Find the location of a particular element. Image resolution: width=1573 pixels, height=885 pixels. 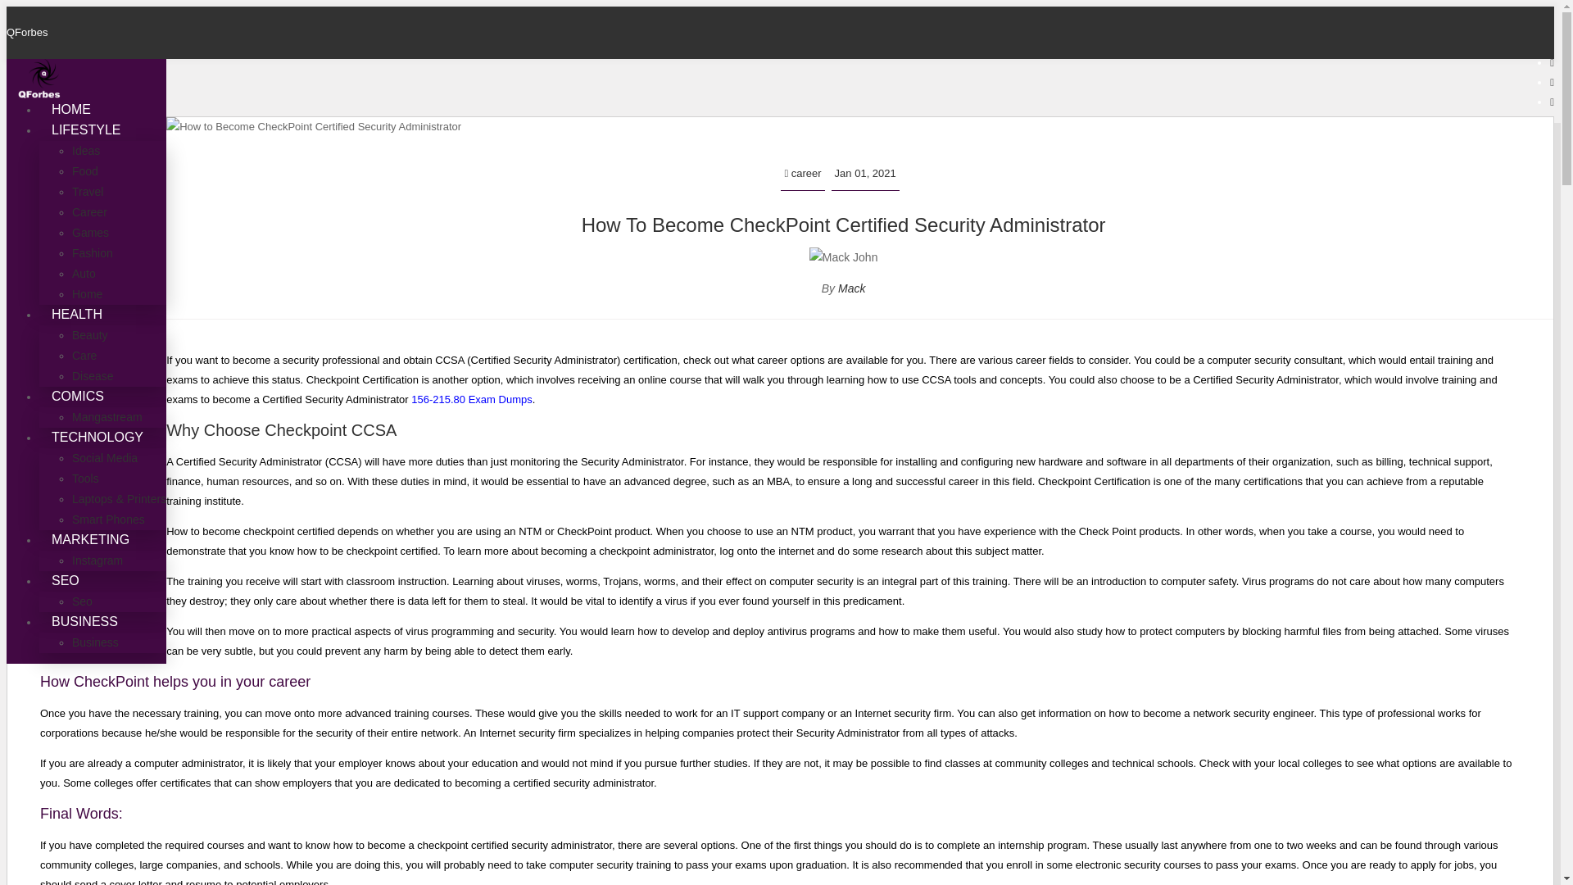

Mangastream is located at coordinates (107, 417).